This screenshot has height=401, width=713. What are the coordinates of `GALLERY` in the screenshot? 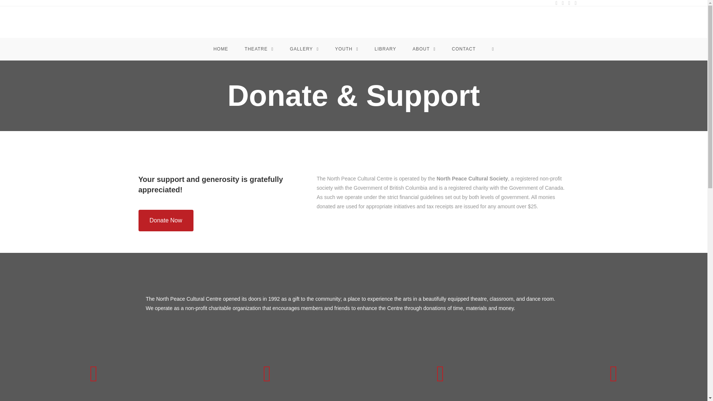 It's located at (304, 49).